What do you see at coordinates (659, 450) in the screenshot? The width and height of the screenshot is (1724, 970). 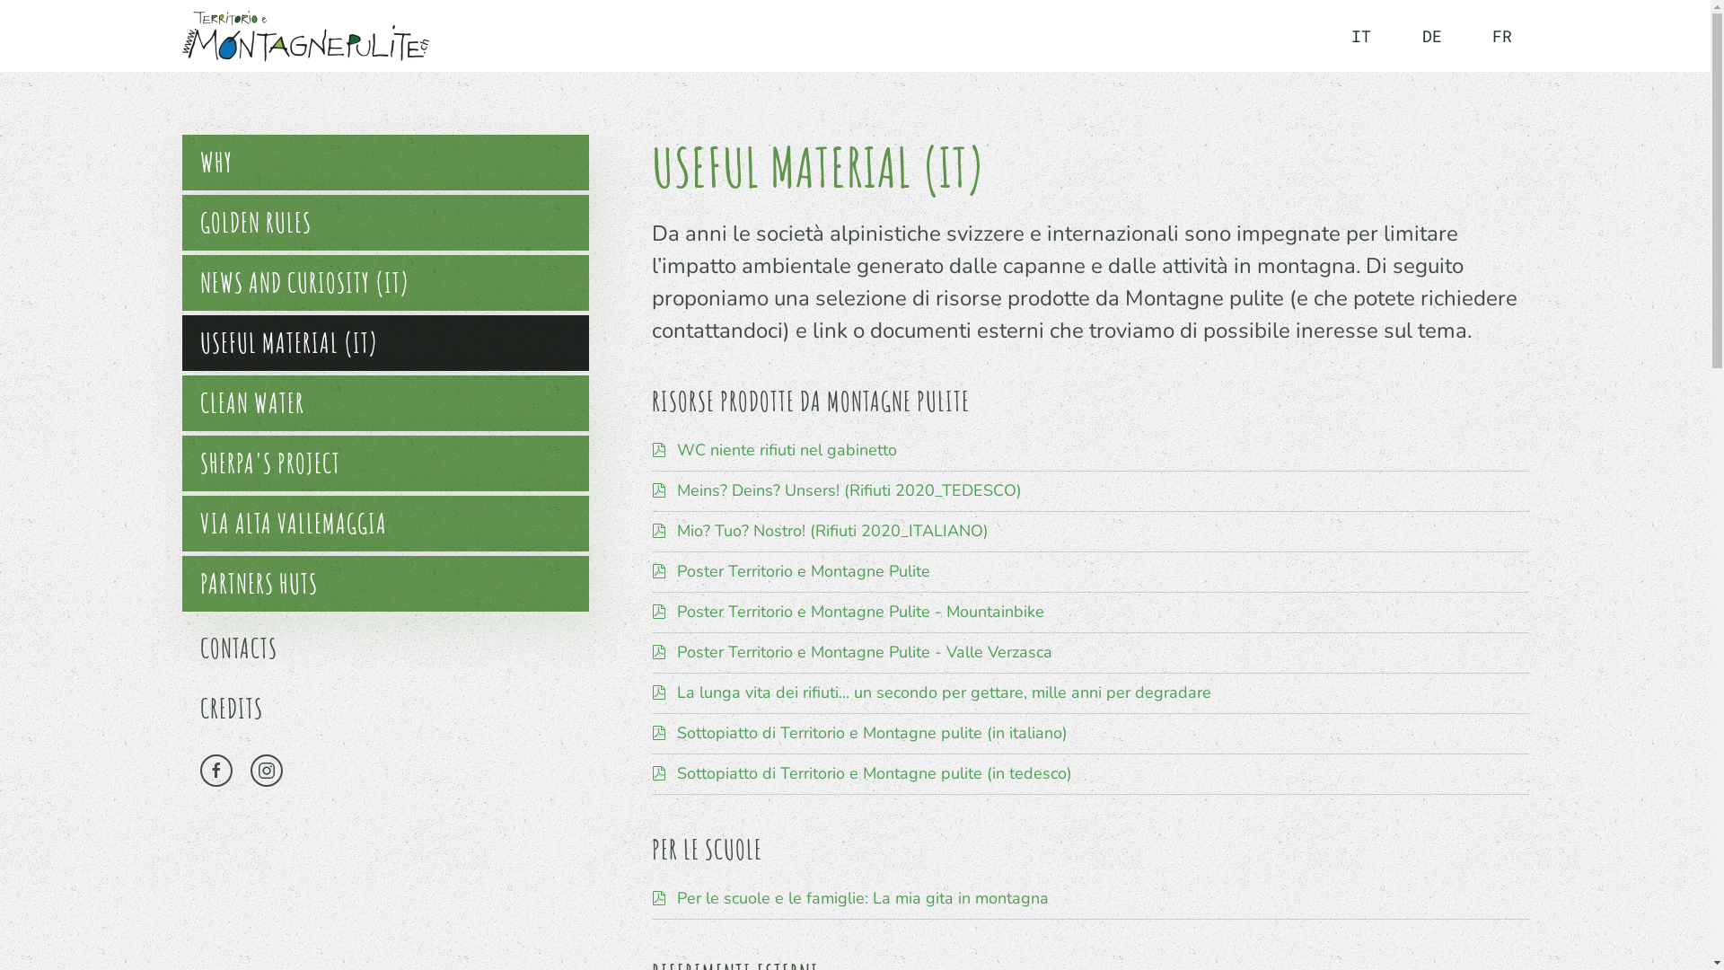 I see `pdf` at bounding box center [659, 450].